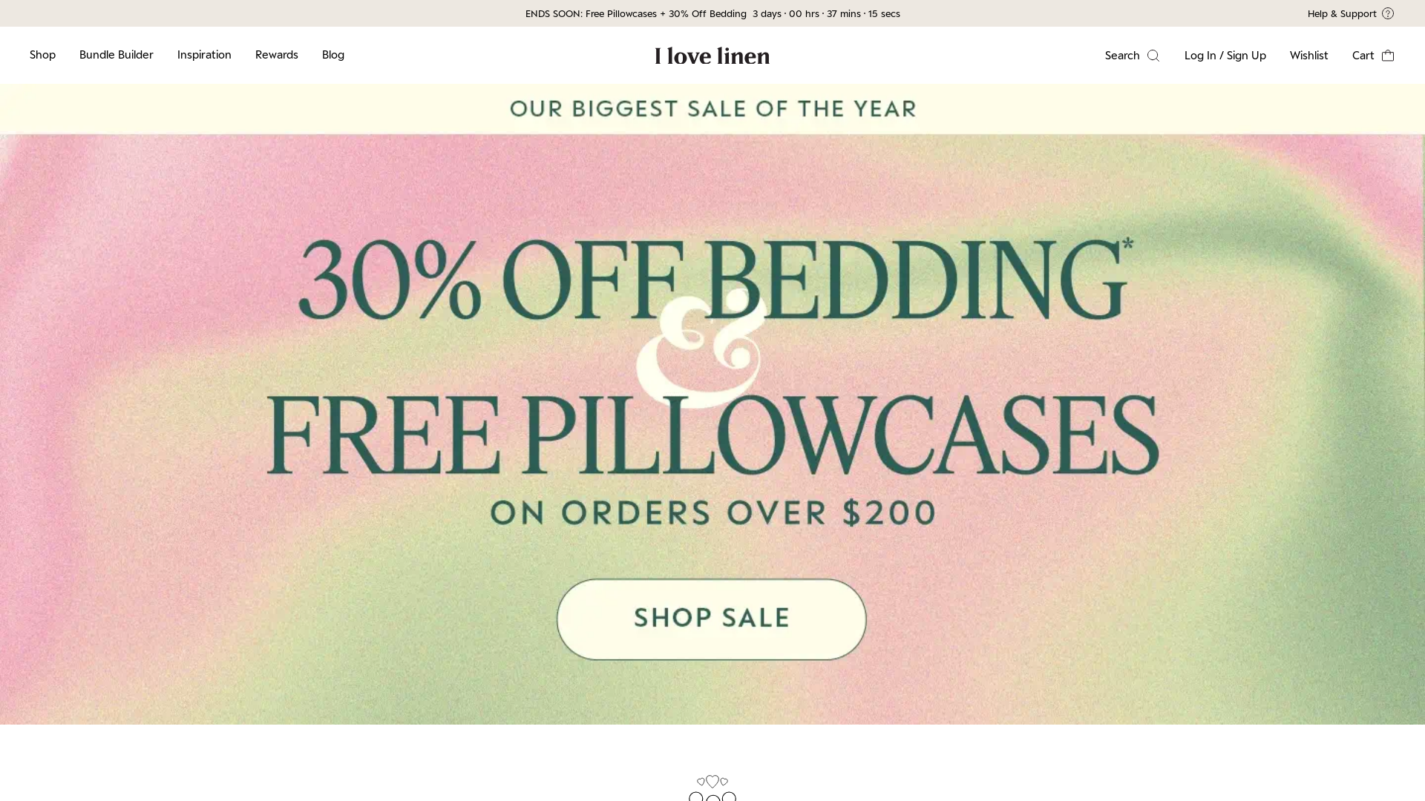 This screenshot has width=1425, height=801. What do you see at coordinates (205, 55) in the screenshot?
I see `Inspiration` at bounding box center [205, 55].